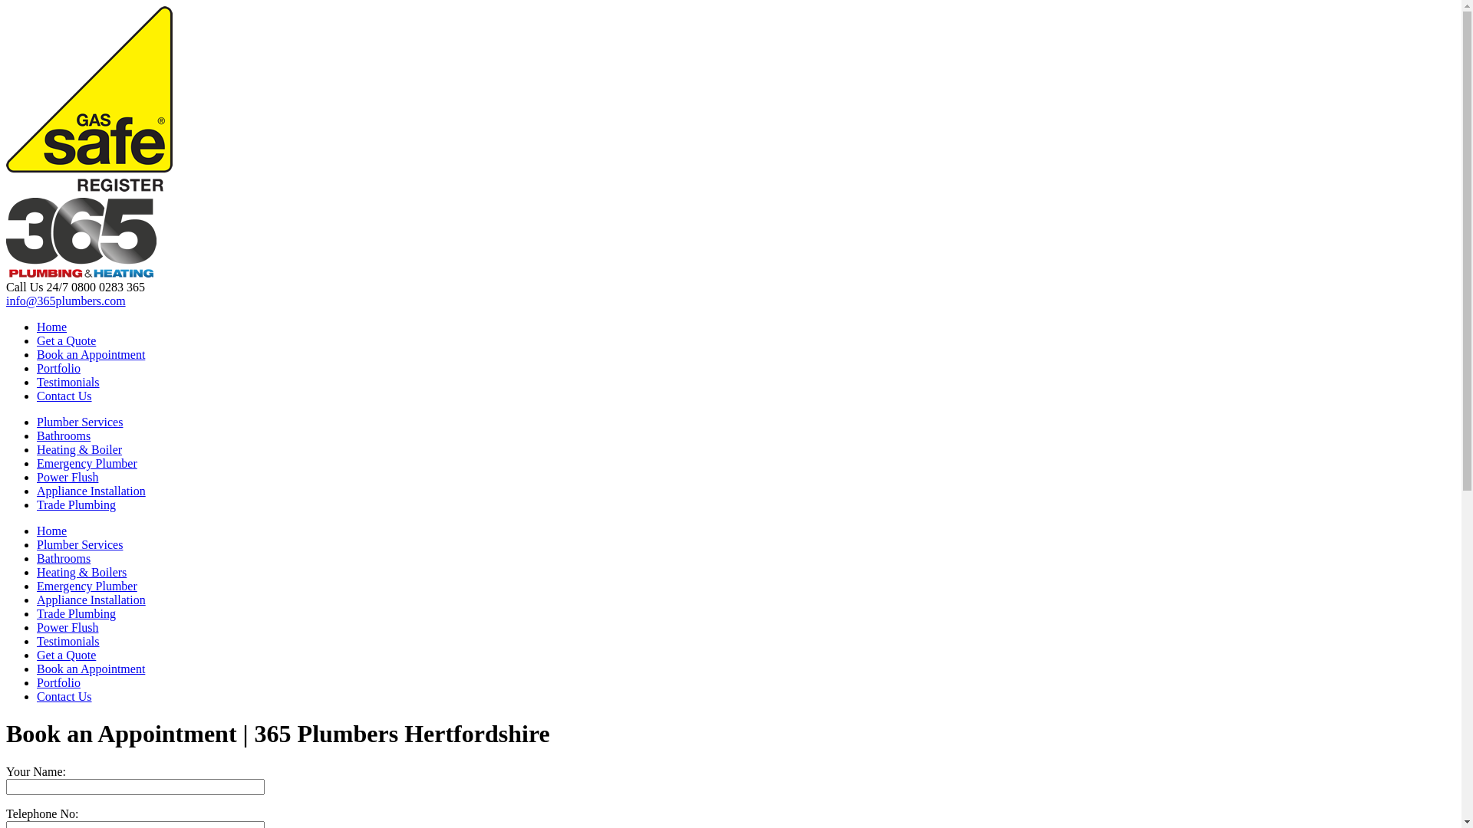  I want to click on Emergency Plumber, so click(87, 586).